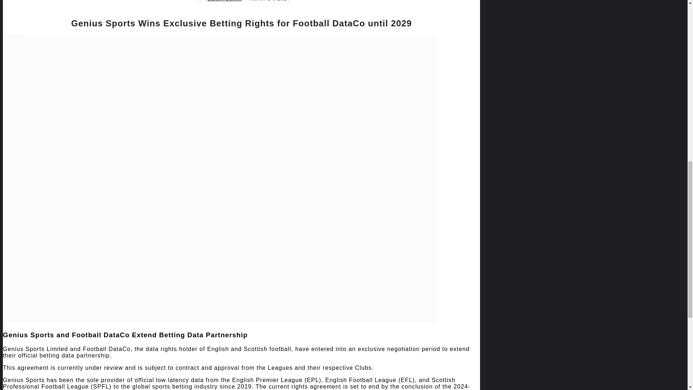 The height and width of the screenshot is (390, 693). Describe the element at coordinates (225, 1) in the screenshot. I see `Saloni Sehmi` at that location.